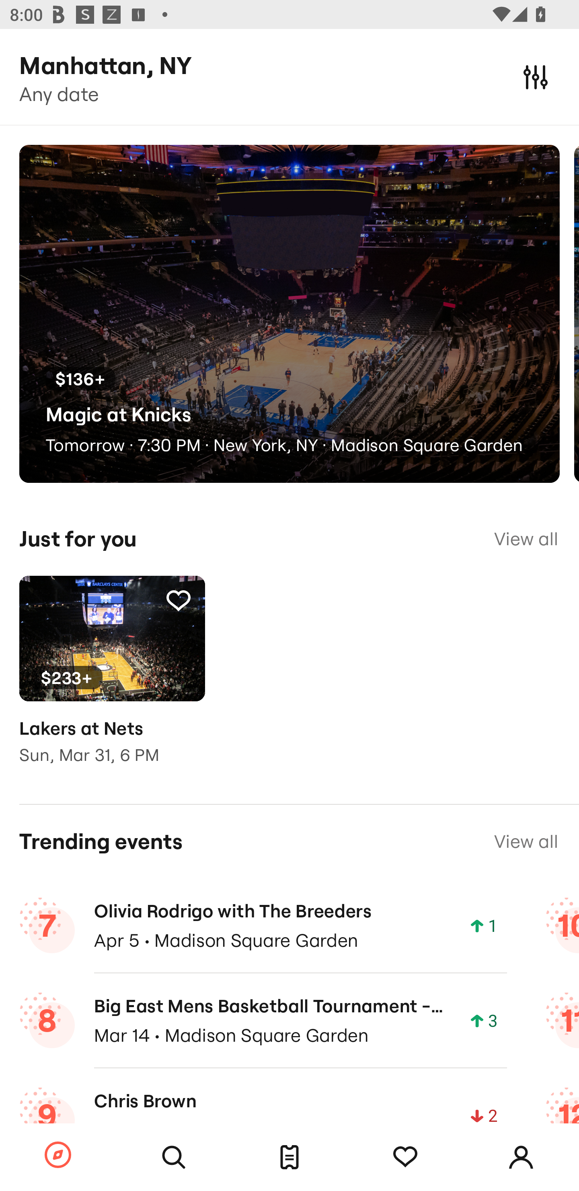 This screenshot has height=1191, width=579. Describe the element at coordinates (526, 842) in the screenshot. I see `View all` at that location.